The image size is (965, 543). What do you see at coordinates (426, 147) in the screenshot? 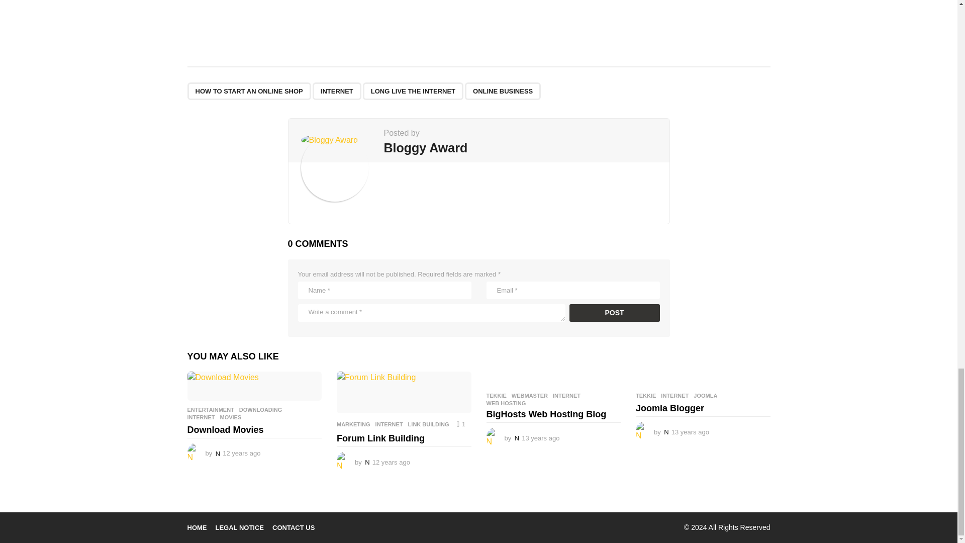
I see `Bloggy Award` at bounding box center [426, 147].